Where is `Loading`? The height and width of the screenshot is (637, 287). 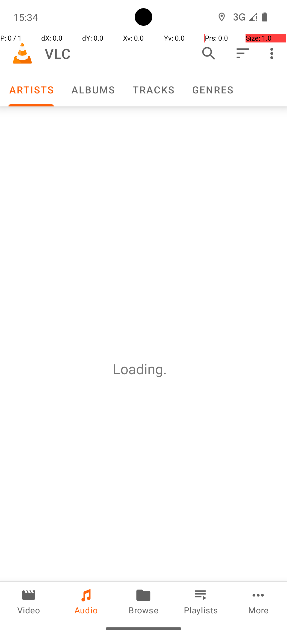
Loading is located at coordinates (138, 369).